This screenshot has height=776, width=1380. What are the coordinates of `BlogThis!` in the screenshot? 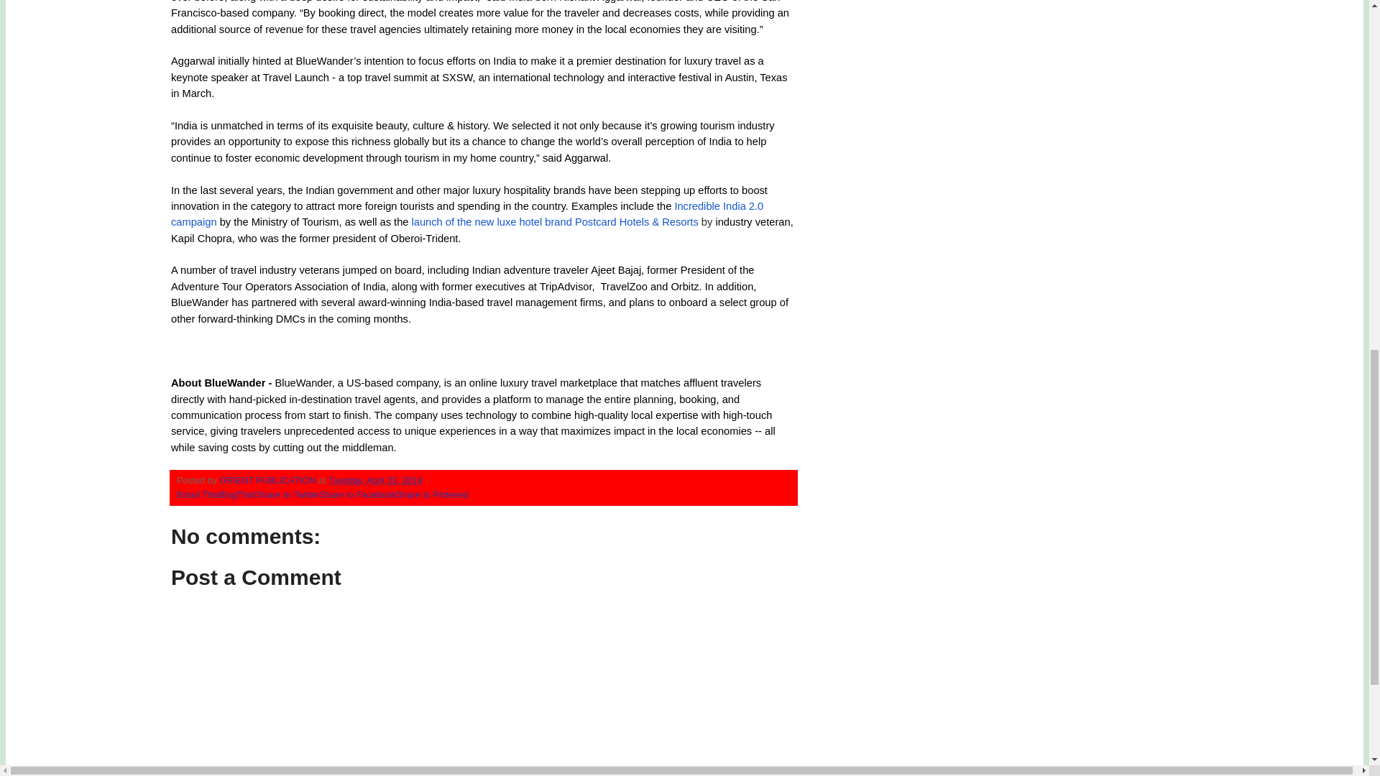 It's located at (238, 494).